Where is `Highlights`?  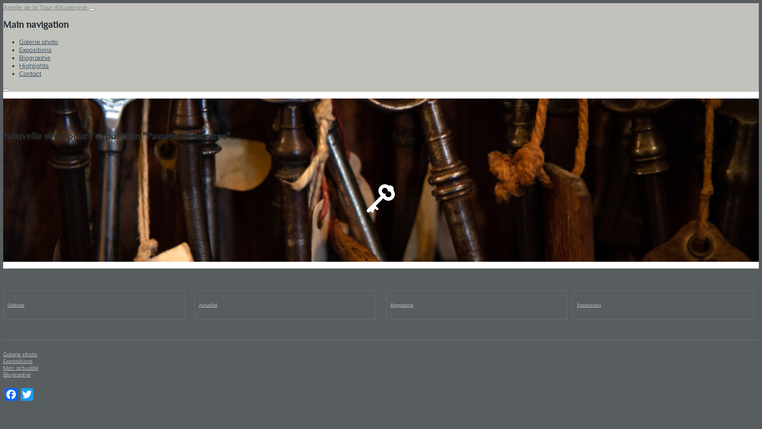
Highlights is located at coordinates (34, 66).